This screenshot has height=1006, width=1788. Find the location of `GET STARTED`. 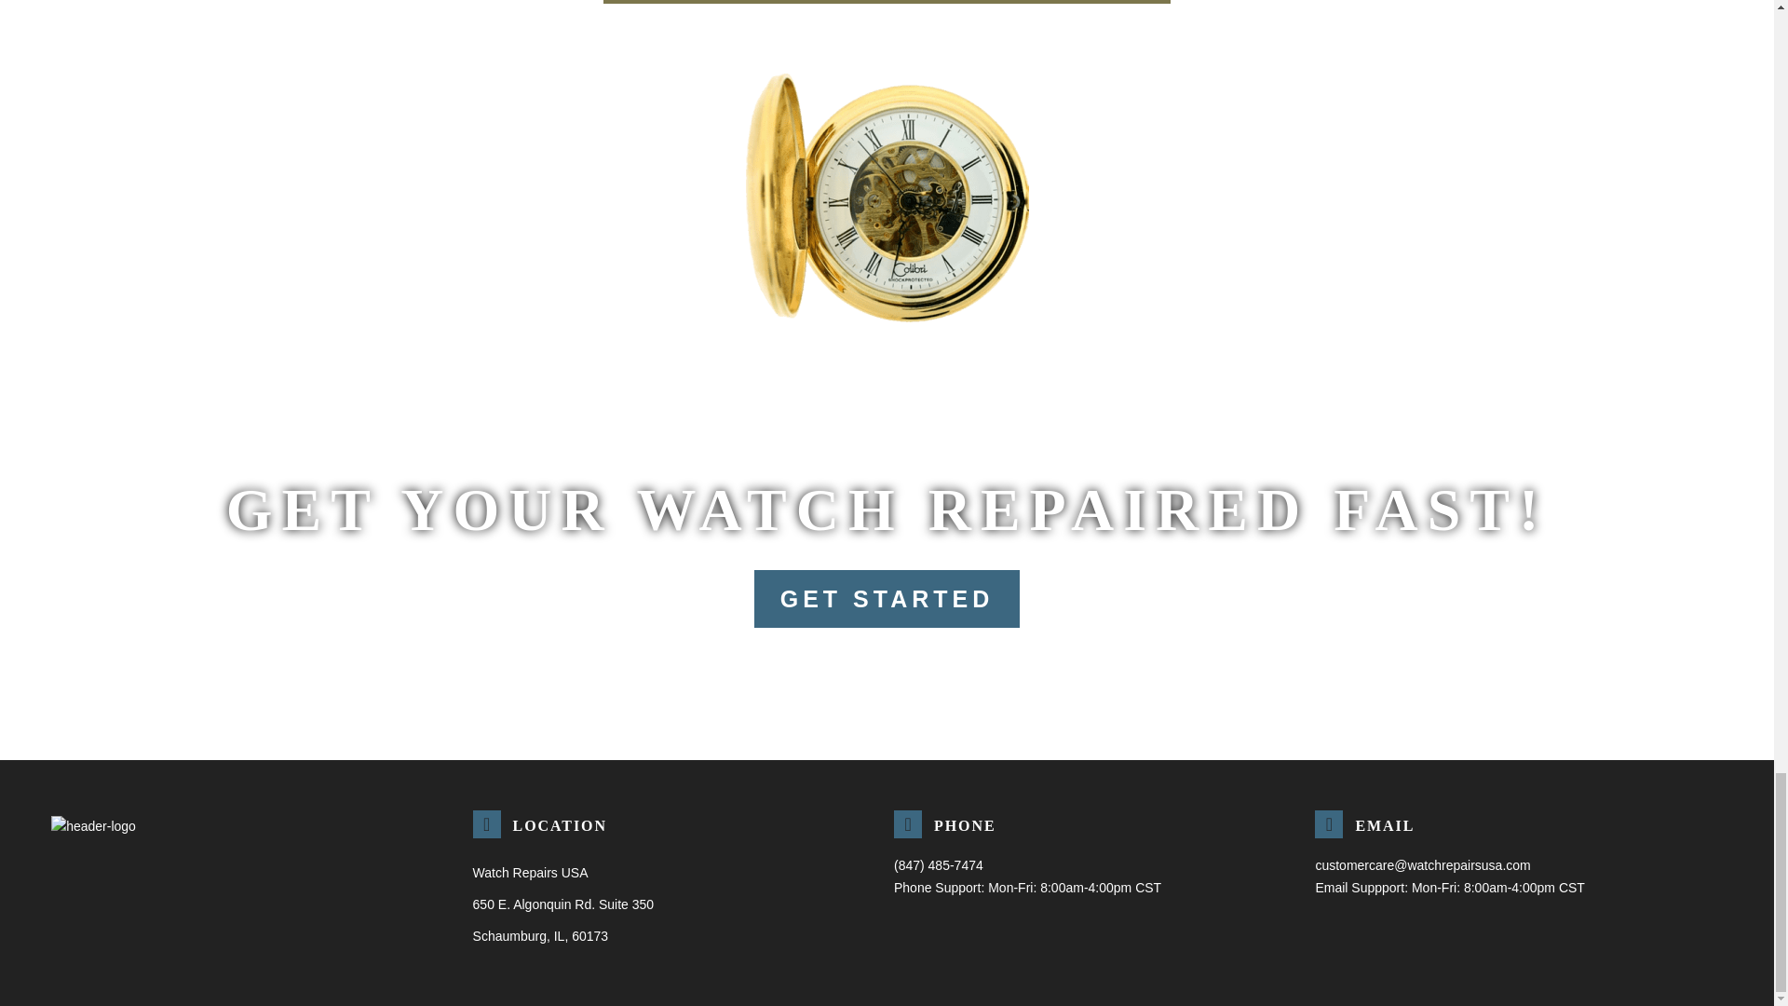

GET STARTED is located at coordinates (887, 598).